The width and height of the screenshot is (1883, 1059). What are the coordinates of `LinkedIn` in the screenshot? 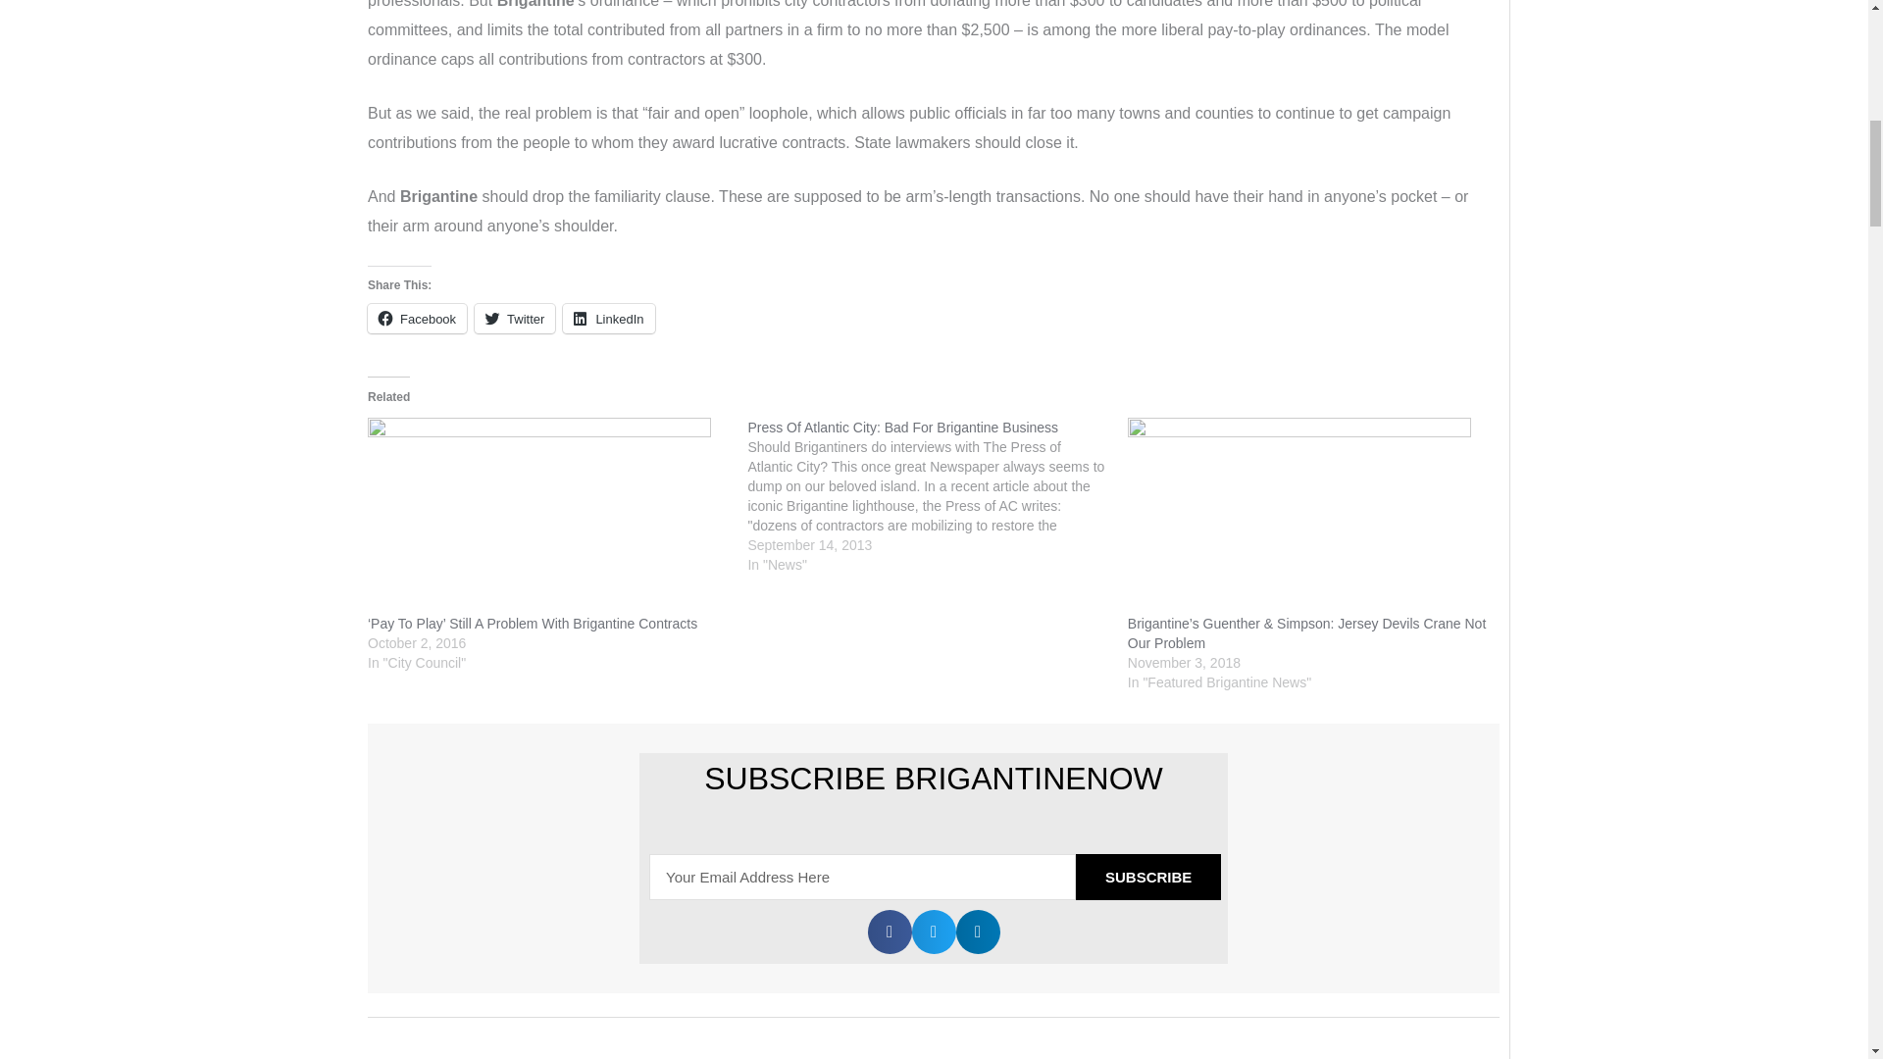 It's located at (608, 318).